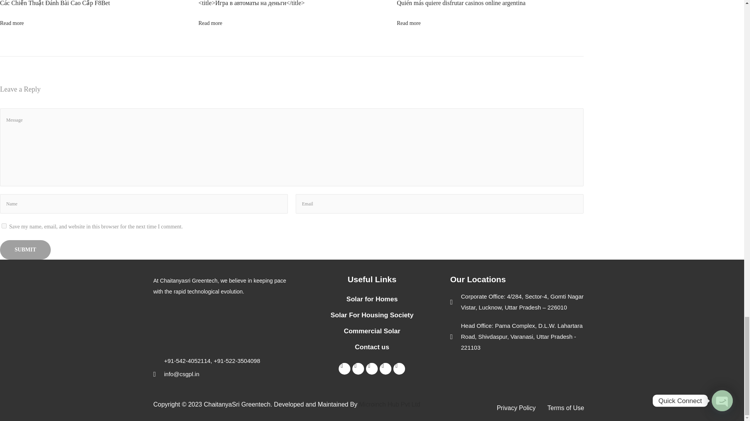  Describe the element at coordinates (12, 23) in the screenshot. I see `Read more` at that location.